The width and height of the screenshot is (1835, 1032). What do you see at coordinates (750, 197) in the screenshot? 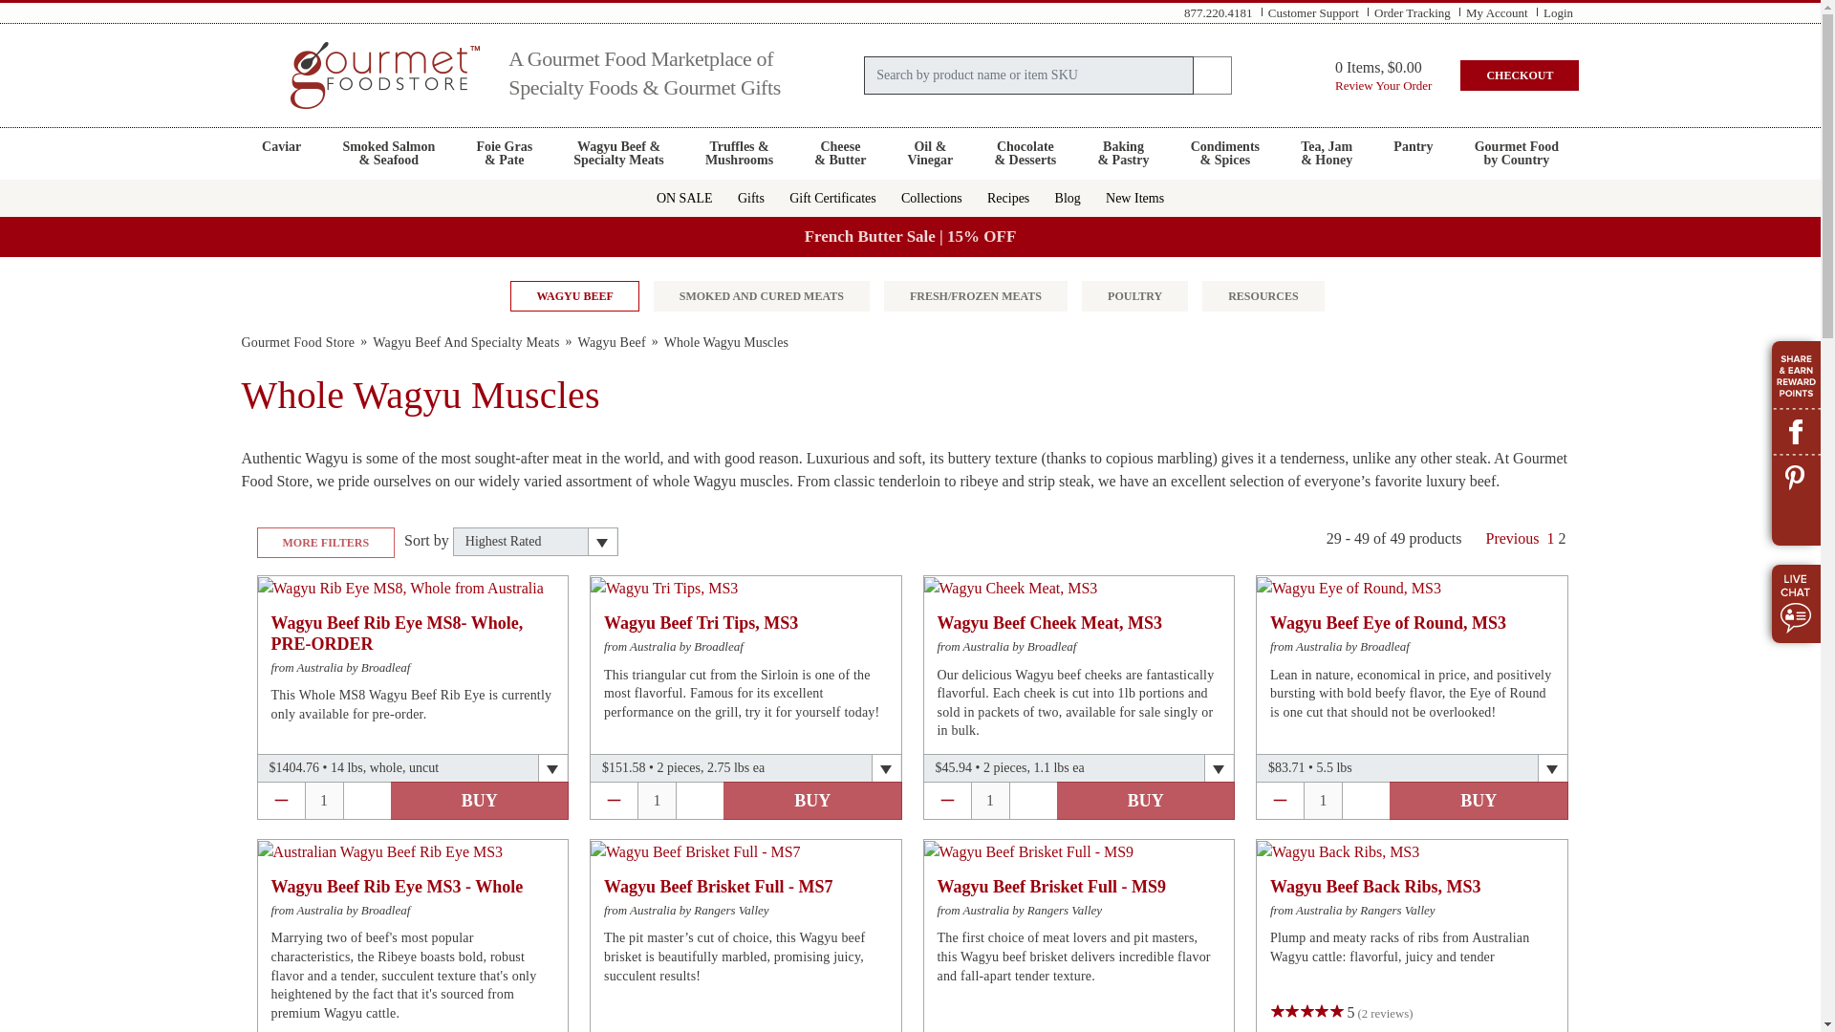
I see `Wagyu Beef` at bounding box center [750, 197].